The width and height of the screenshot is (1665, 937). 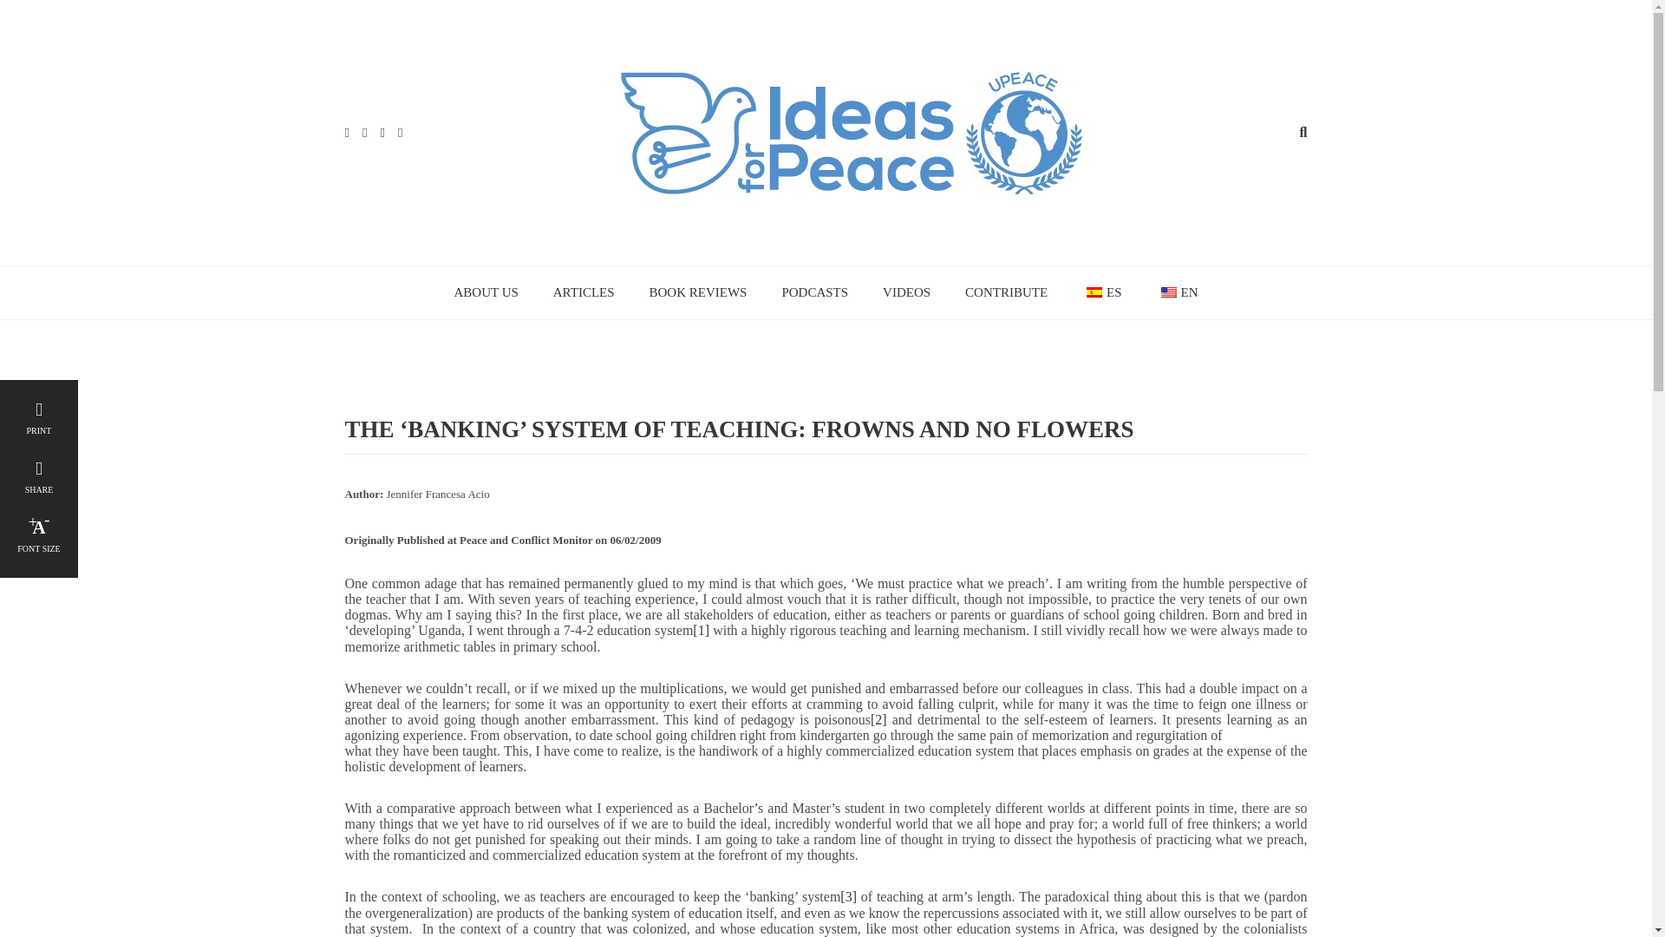 I want to click on ARTICLES, so click(x=584, y=292).